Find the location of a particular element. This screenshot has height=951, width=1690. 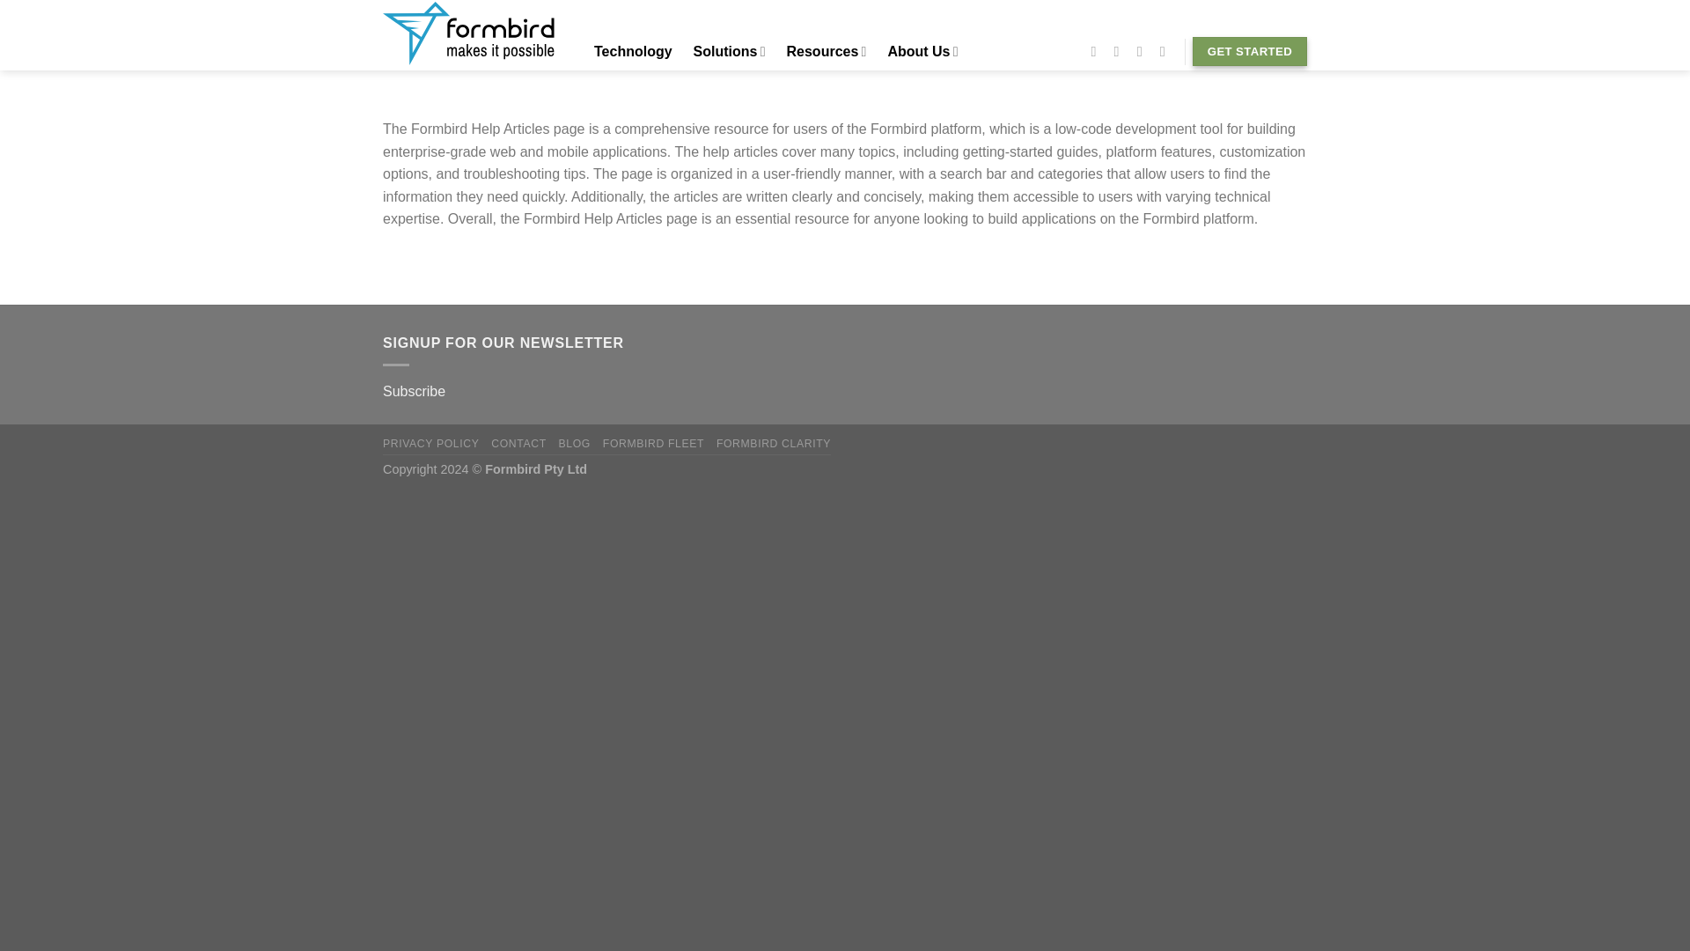

Technology is located at coordinates (632, 51).